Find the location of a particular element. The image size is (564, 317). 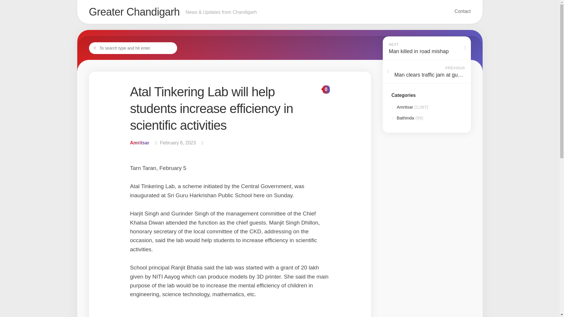

0 is located at coordinates (402, 118).